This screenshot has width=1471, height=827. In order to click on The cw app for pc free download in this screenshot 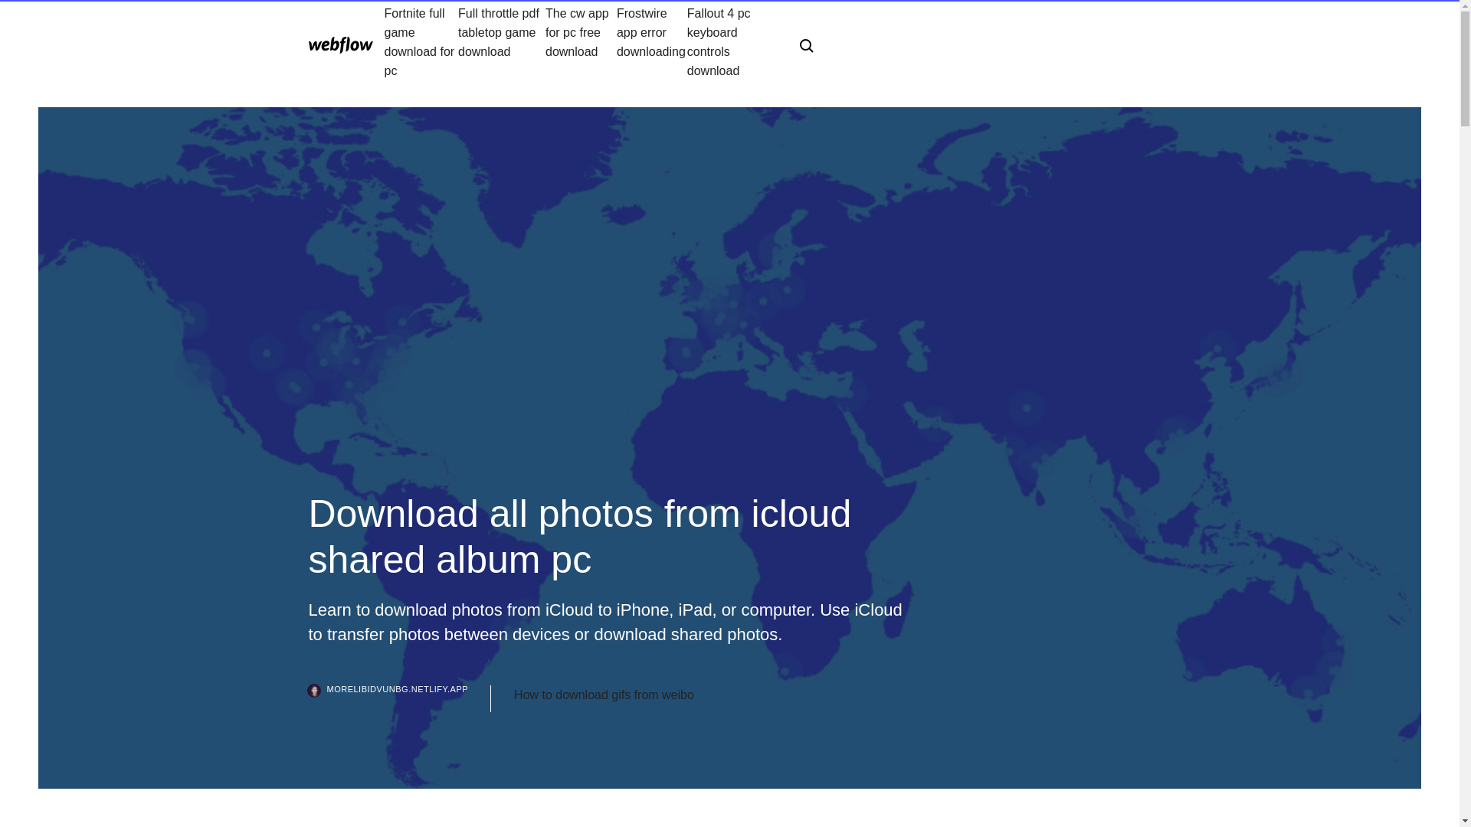, I will do `click(581, 41)`.